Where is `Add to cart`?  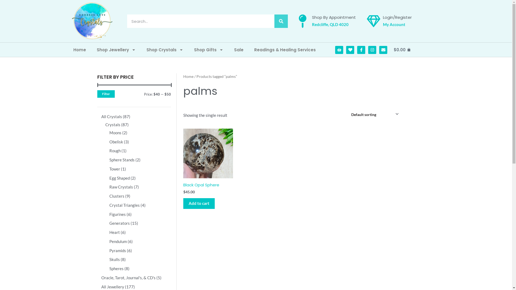
Add to cart is located at coordinates (199, 204).